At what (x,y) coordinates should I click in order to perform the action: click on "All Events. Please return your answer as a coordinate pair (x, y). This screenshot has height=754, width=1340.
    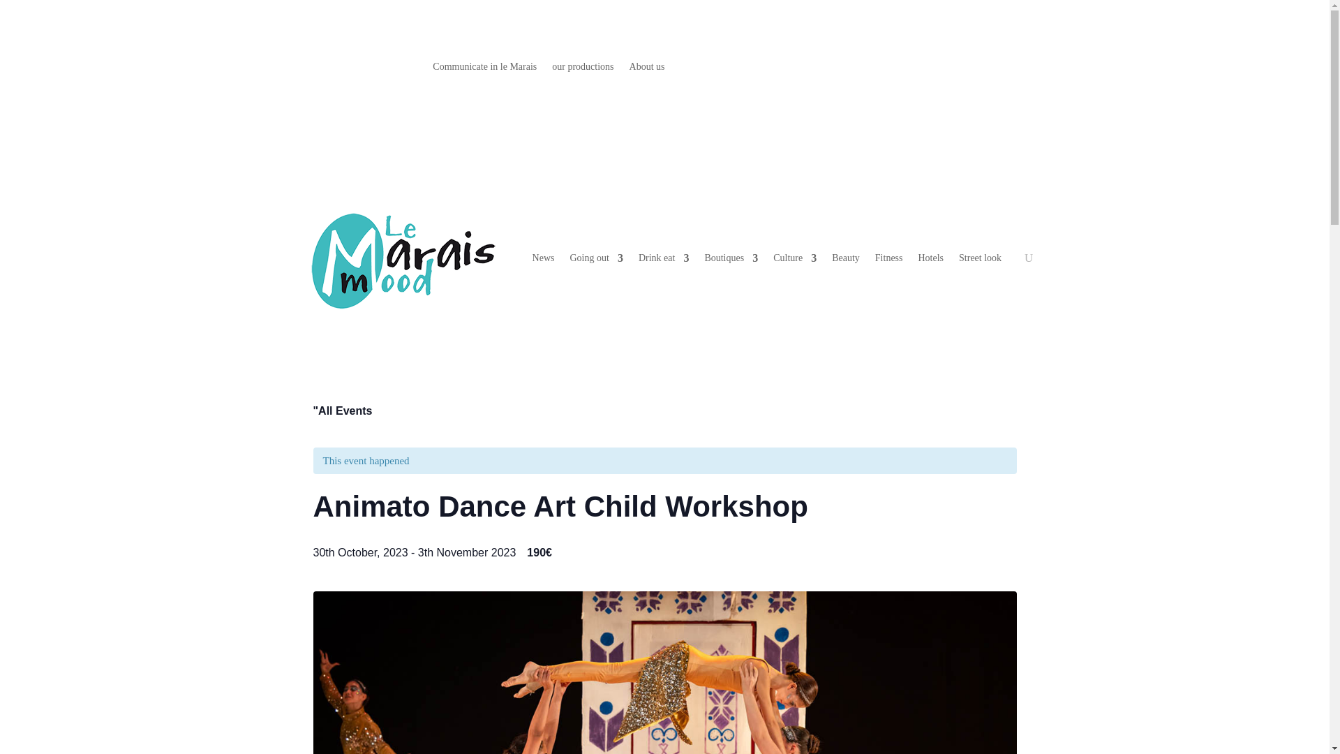
    Looking at the image, I should click on (342, 411).